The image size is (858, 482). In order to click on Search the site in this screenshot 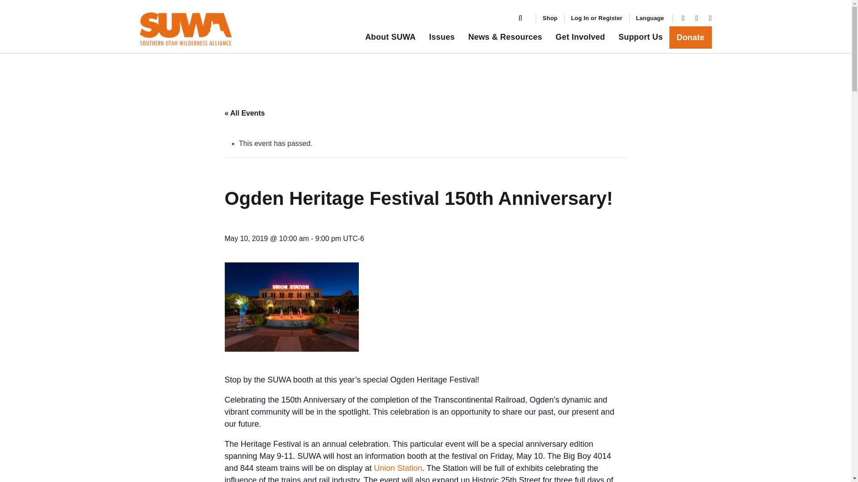, I will do `click(690, 37)`.